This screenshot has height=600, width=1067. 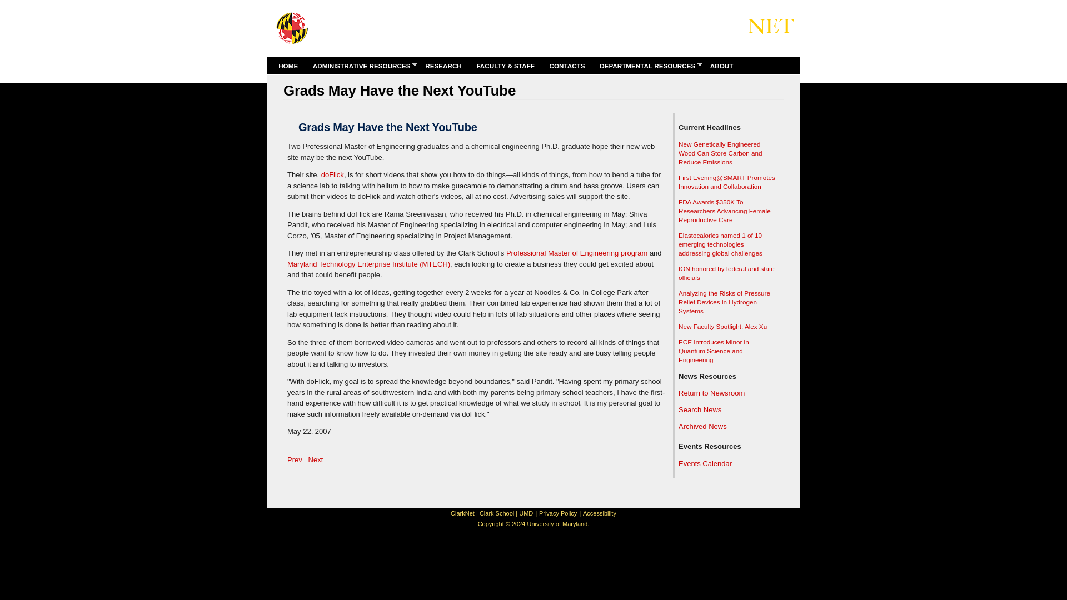 I want to click on Prev, so click(x=295, y=459).